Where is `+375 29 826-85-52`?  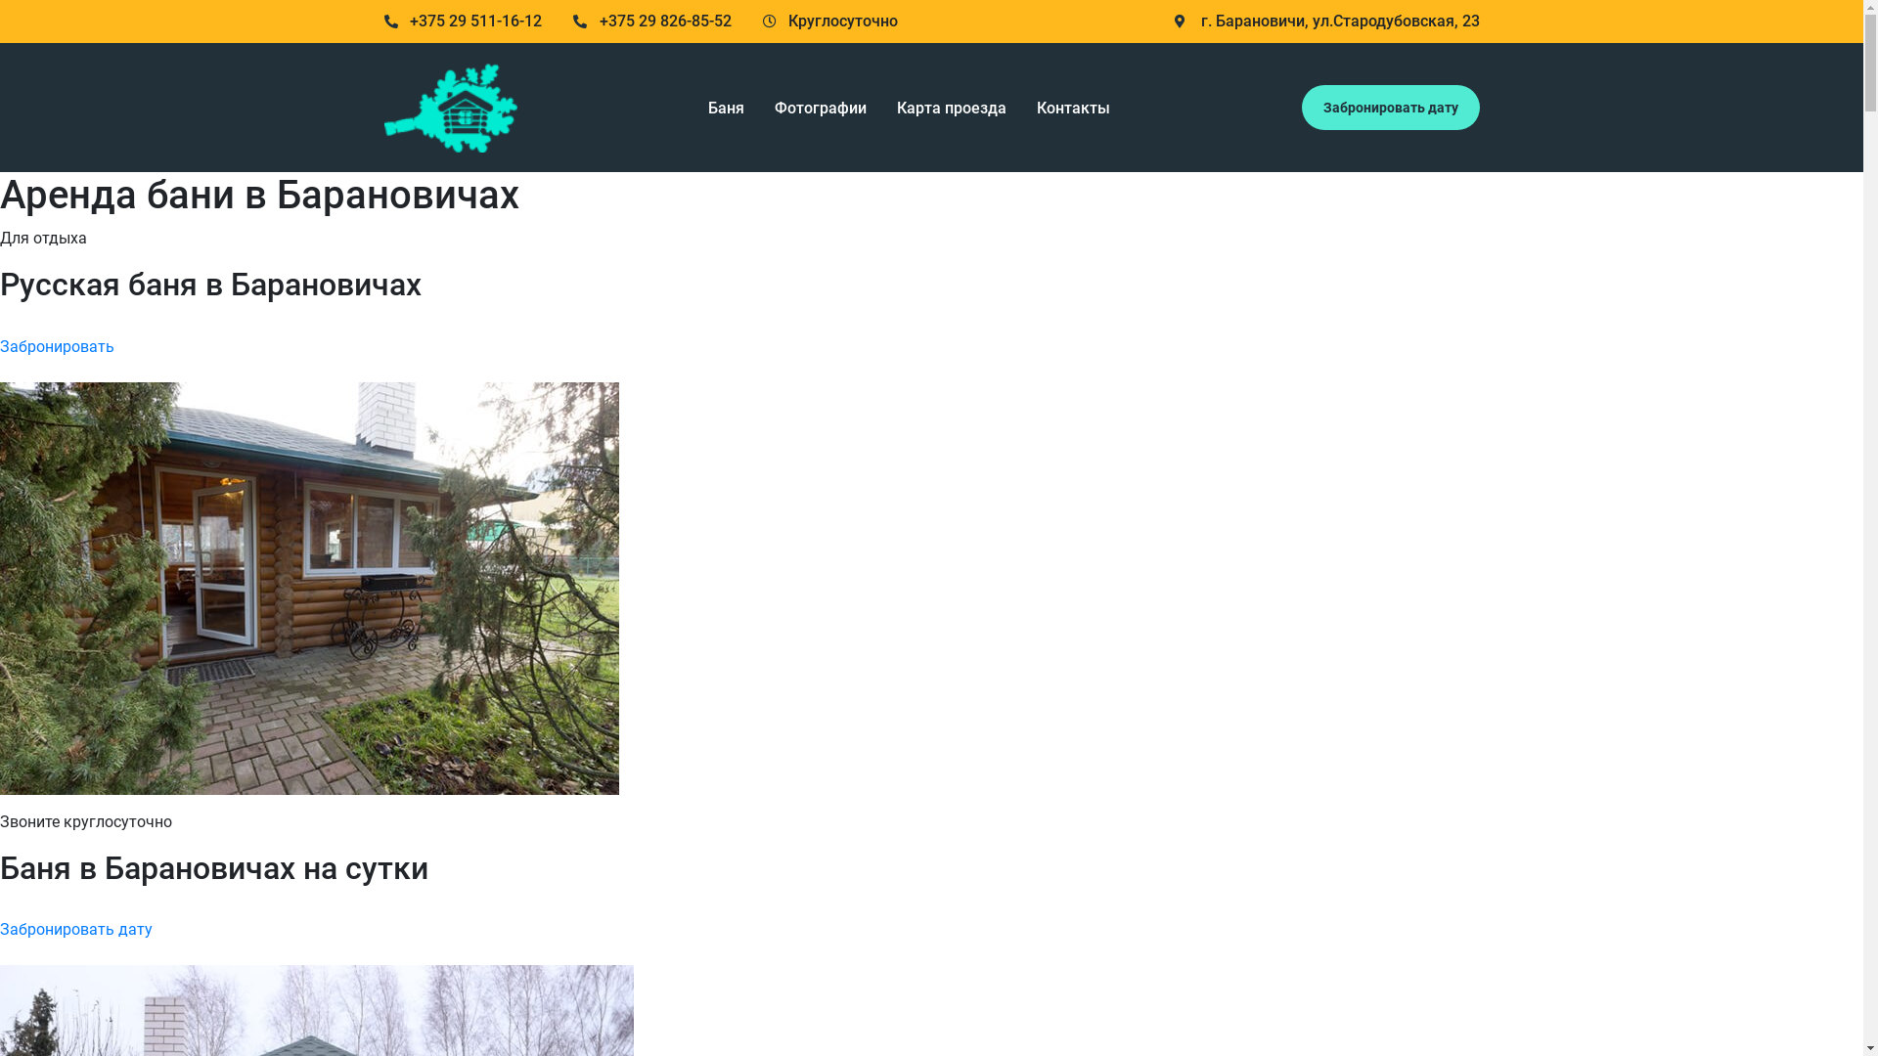 +375 29 826-85-52 is located at coordinates (652, 22).